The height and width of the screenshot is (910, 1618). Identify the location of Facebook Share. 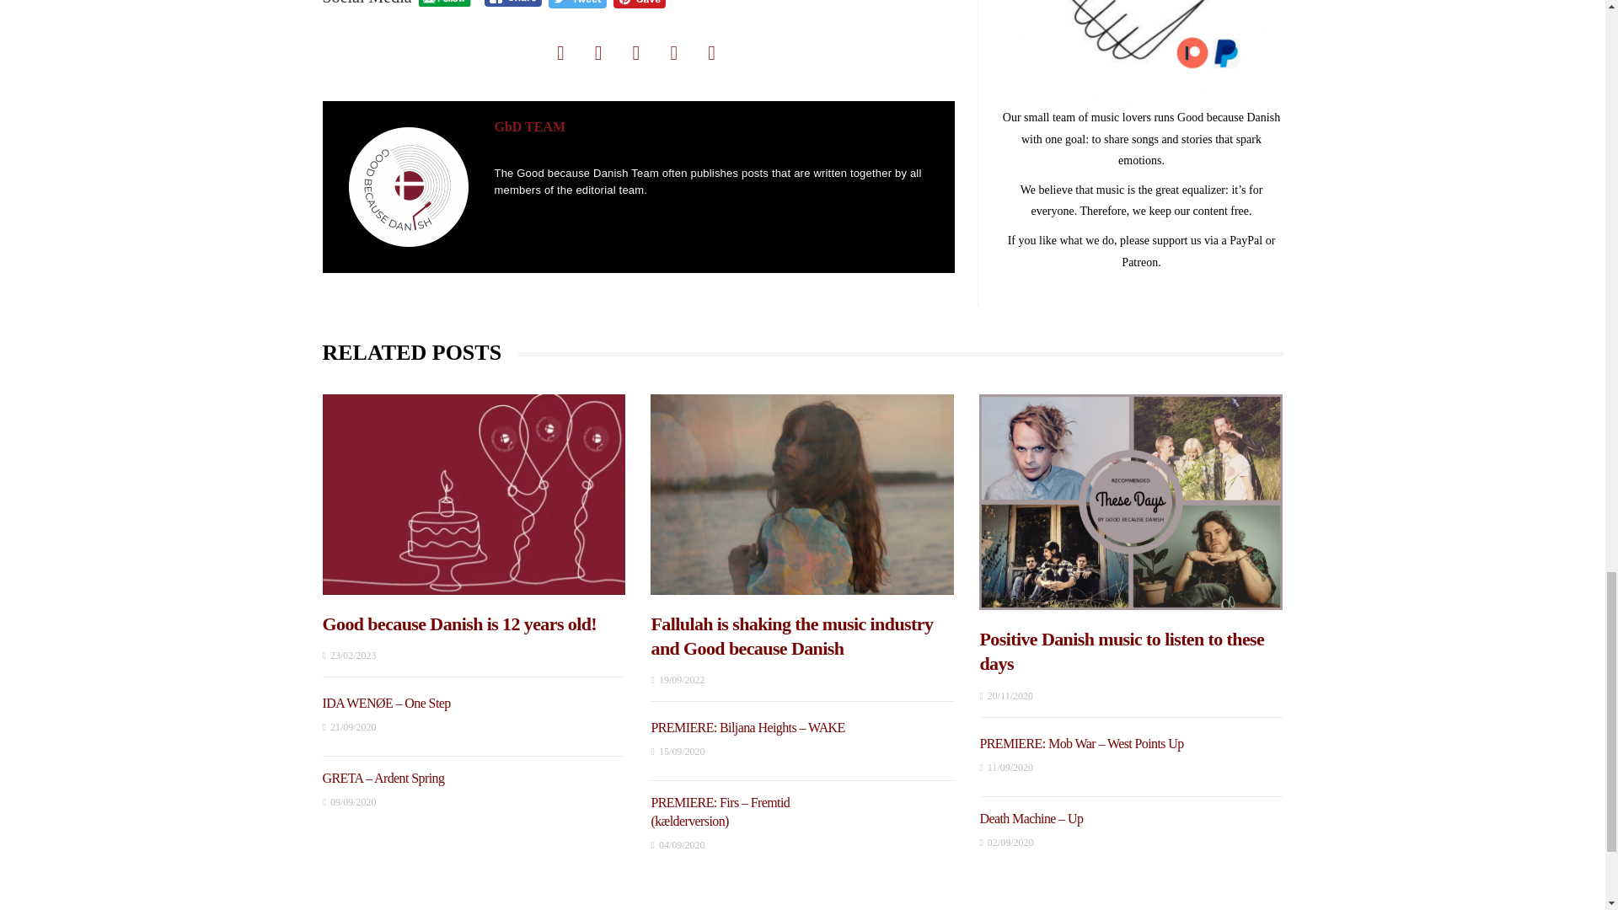
(512, 3).